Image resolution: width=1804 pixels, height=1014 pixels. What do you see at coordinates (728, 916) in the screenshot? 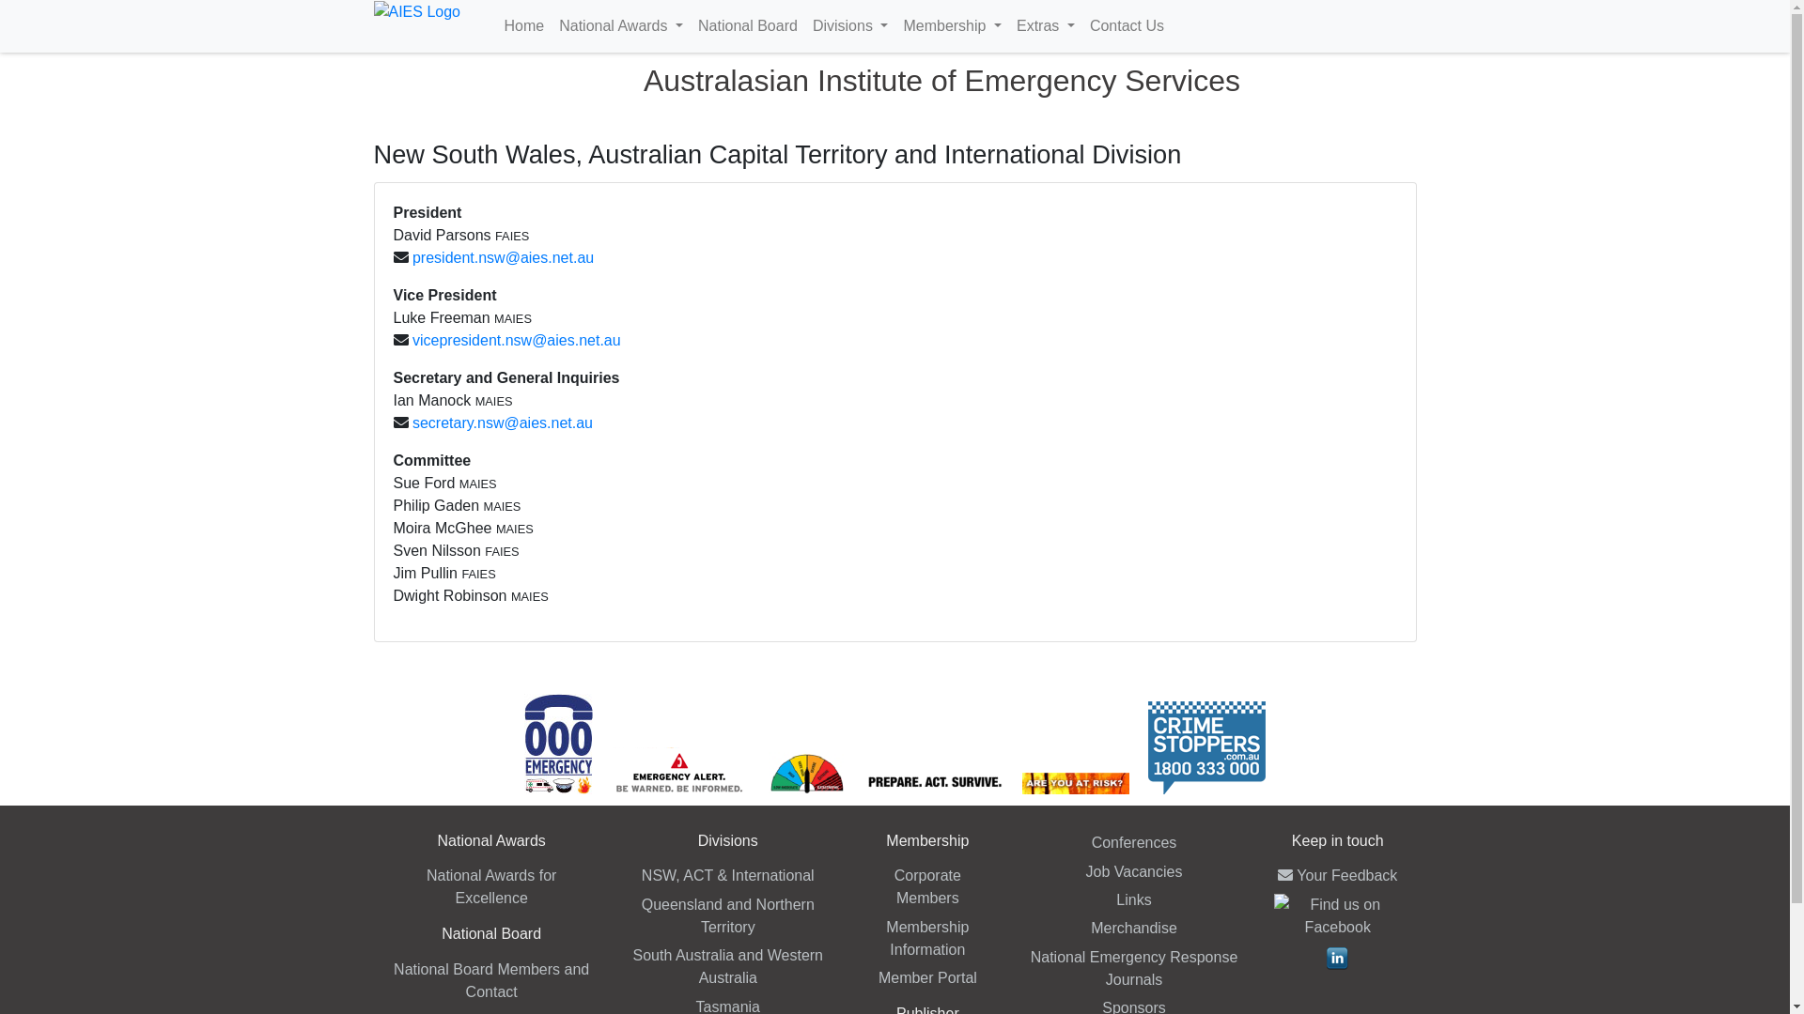
I see `Queensland and Northern Territory` at bounding box center [728, 916].